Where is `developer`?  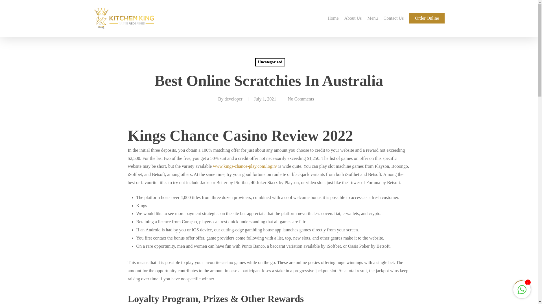
developer is located at coordinates (233, 99).